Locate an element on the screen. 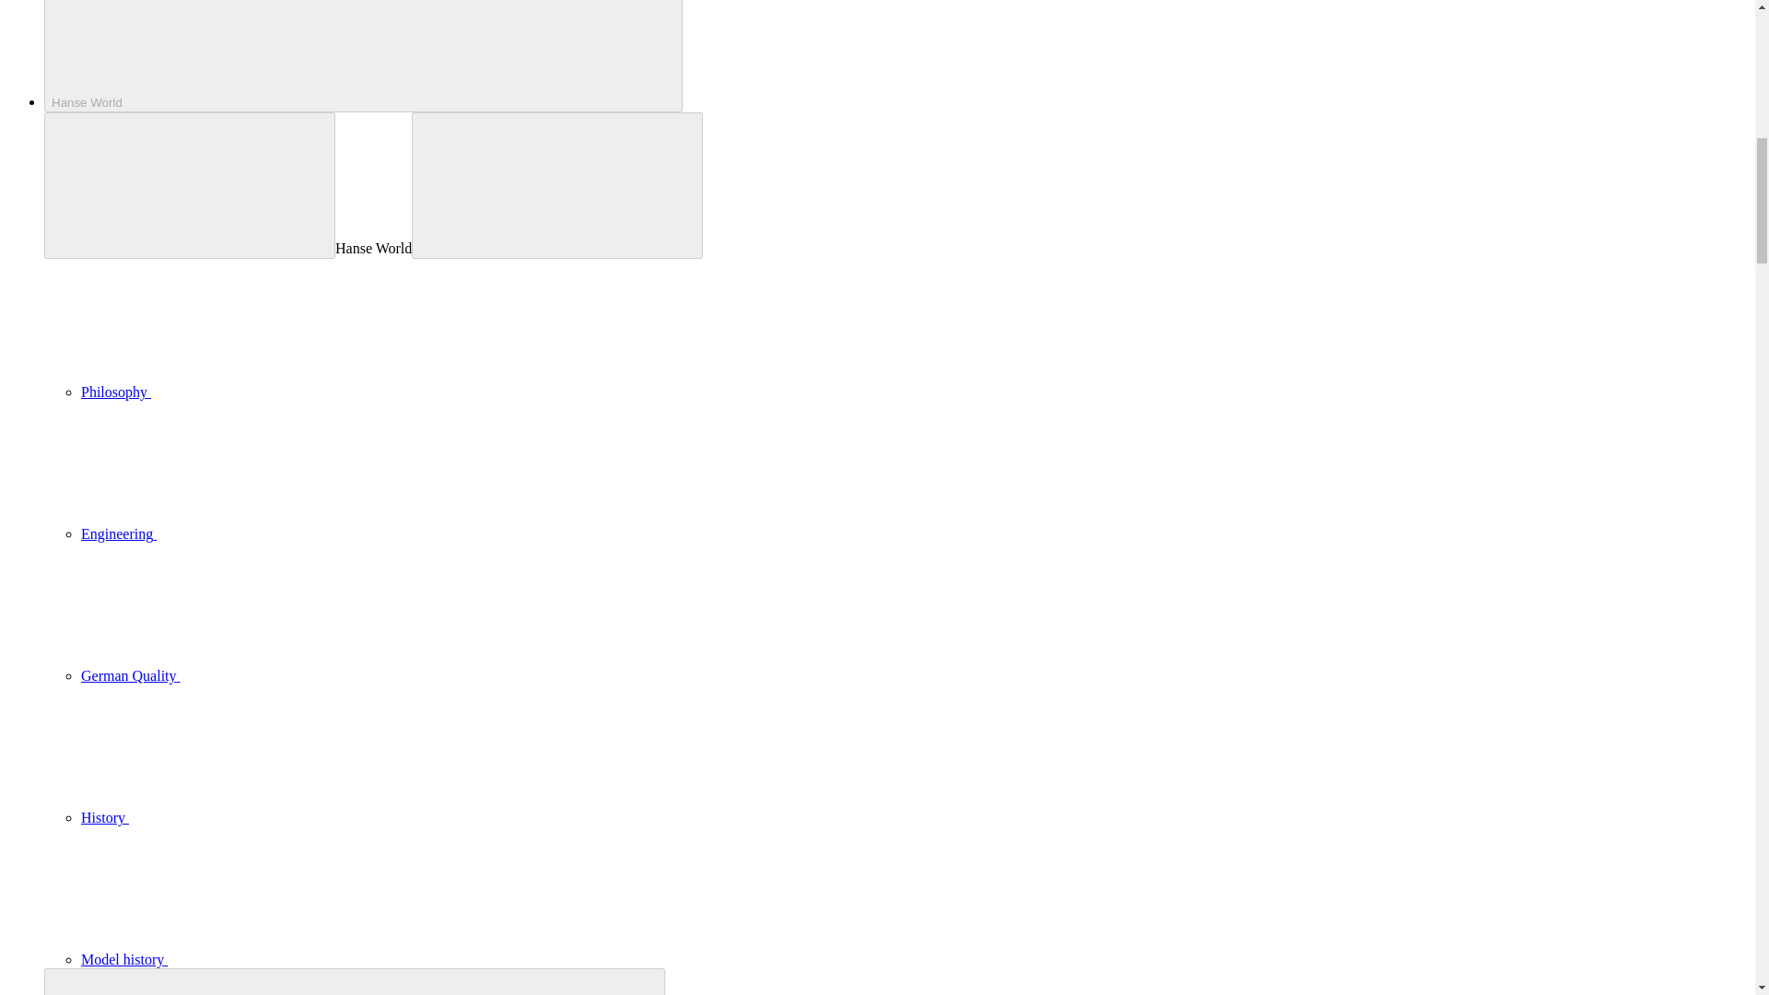  History is located at coordinates (243, 818).